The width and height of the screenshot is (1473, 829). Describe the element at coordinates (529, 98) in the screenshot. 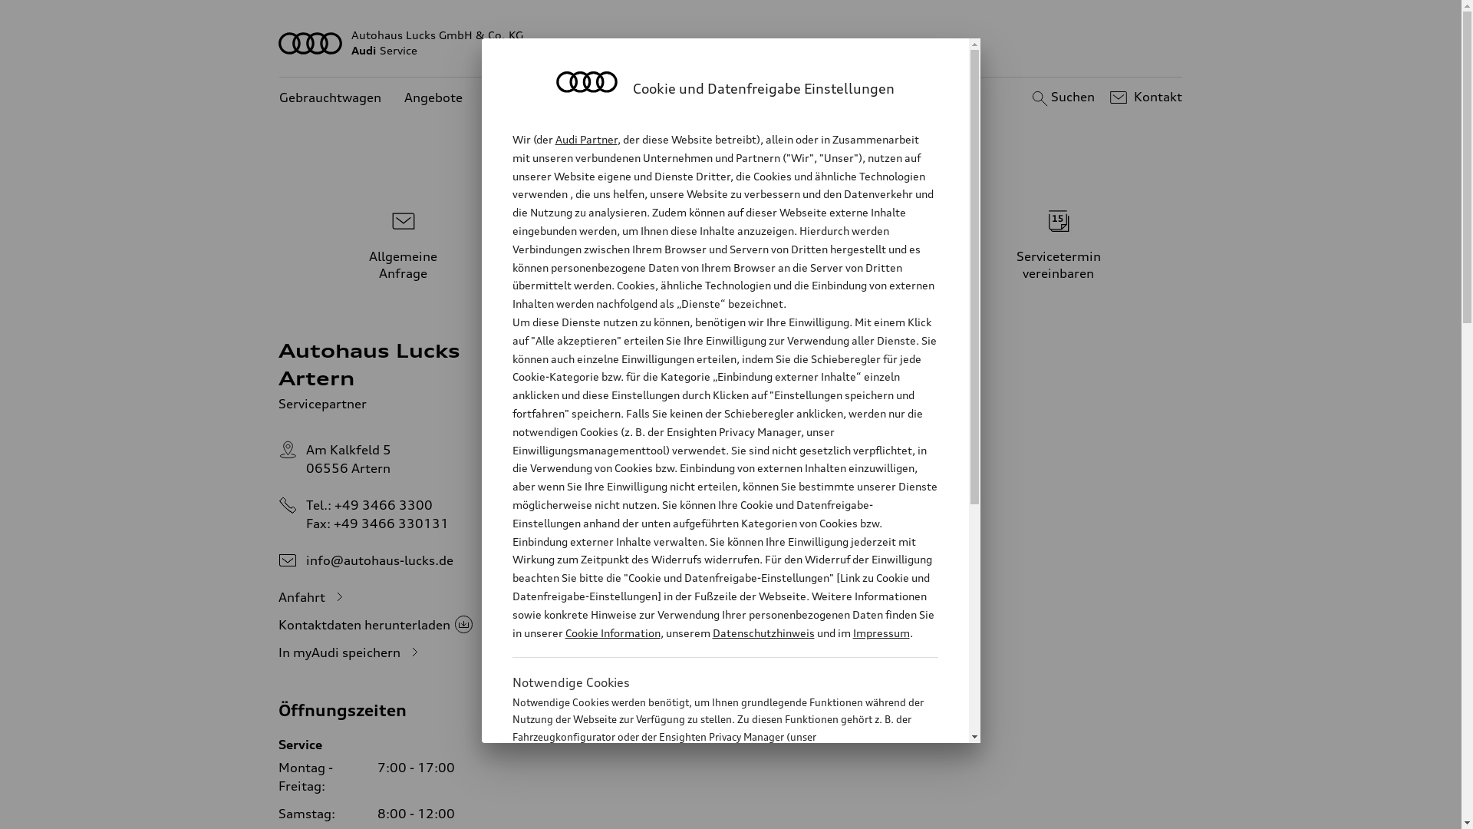

I see `Kundenservice` at that location.